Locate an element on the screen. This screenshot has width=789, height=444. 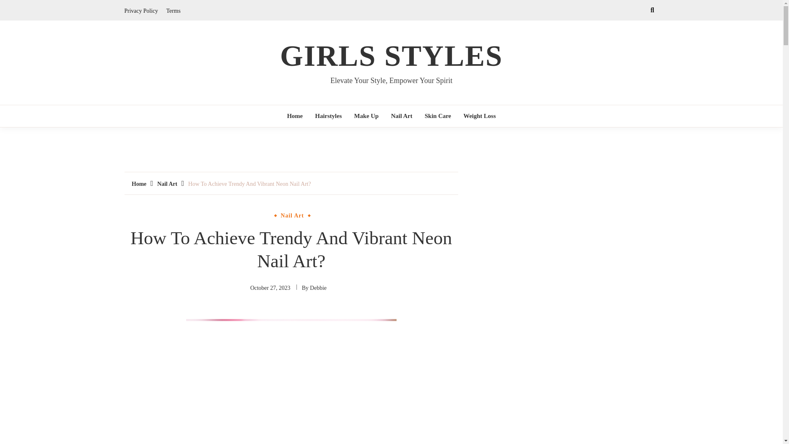
Home is located at coordinates (139, 183).